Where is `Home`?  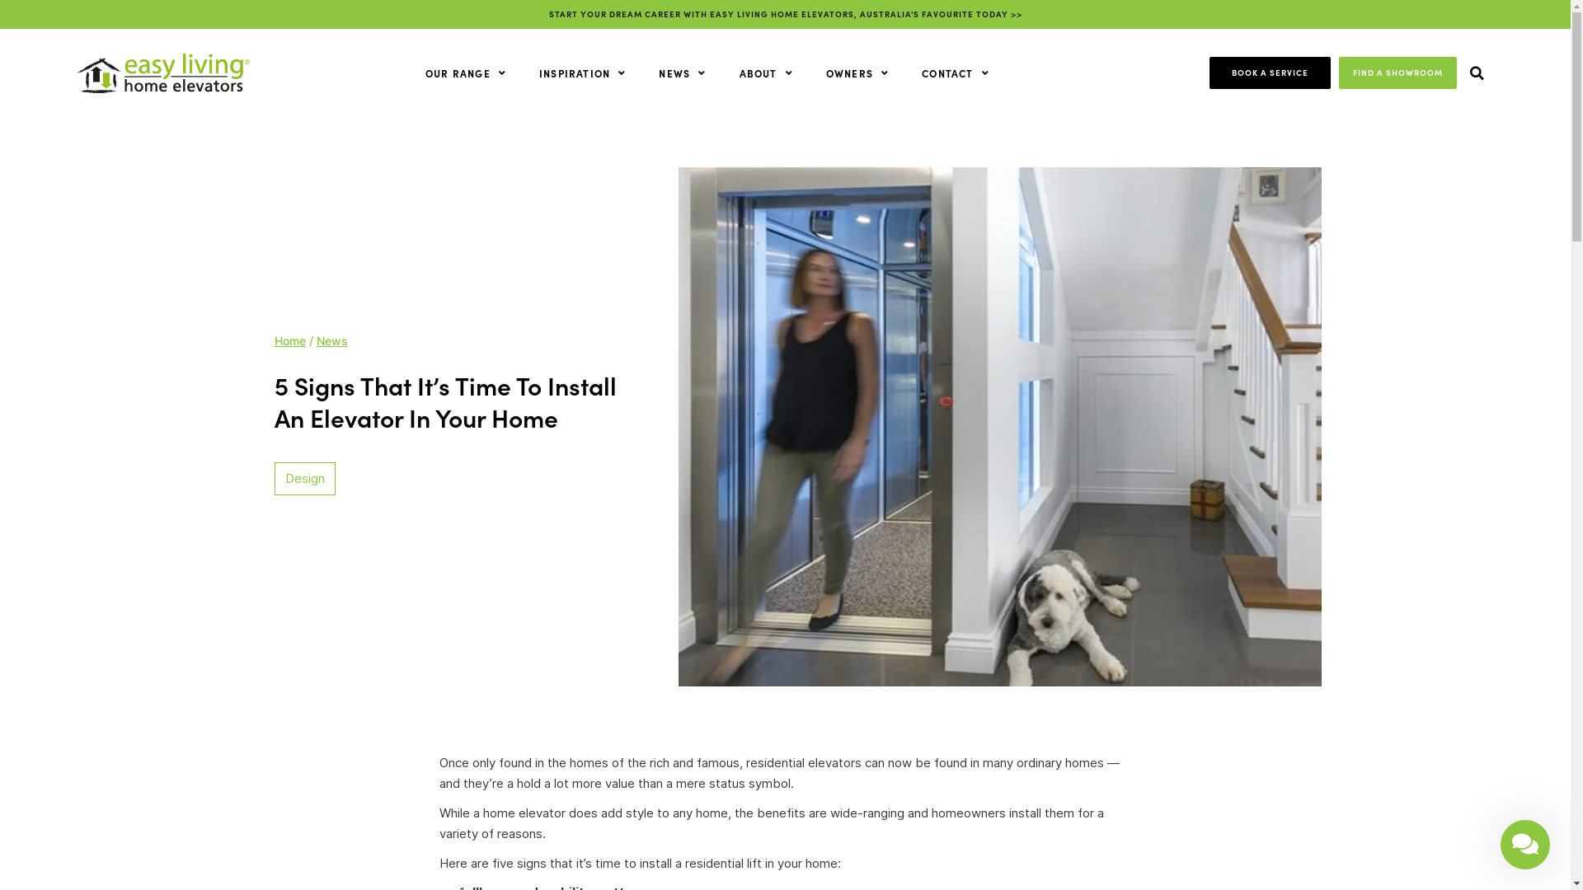
Home is located at coordinates (289, 341).